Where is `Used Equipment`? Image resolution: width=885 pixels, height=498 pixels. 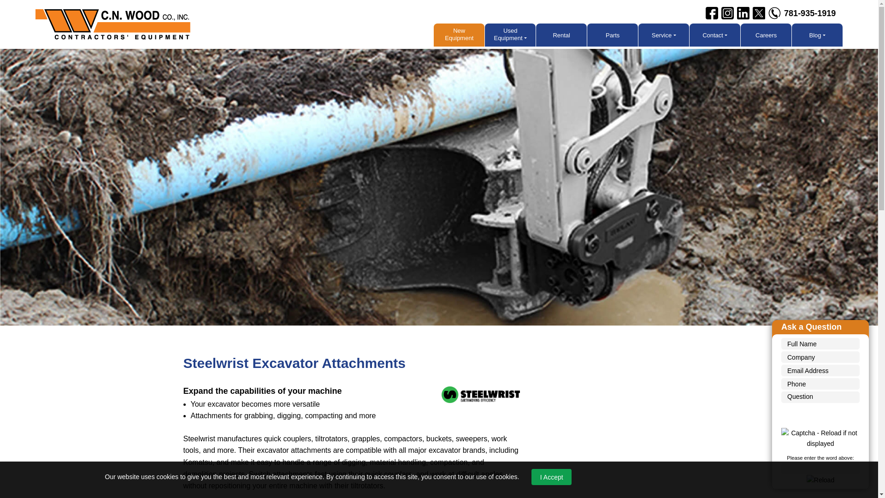 Used Equipment is located at coordinates (510, 35).